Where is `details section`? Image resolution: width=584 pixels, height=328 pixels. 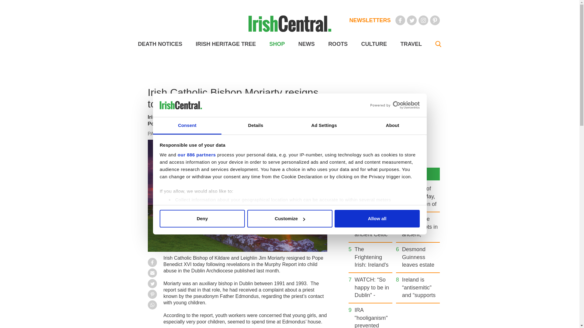 details section is located at coordinates (372, 215).